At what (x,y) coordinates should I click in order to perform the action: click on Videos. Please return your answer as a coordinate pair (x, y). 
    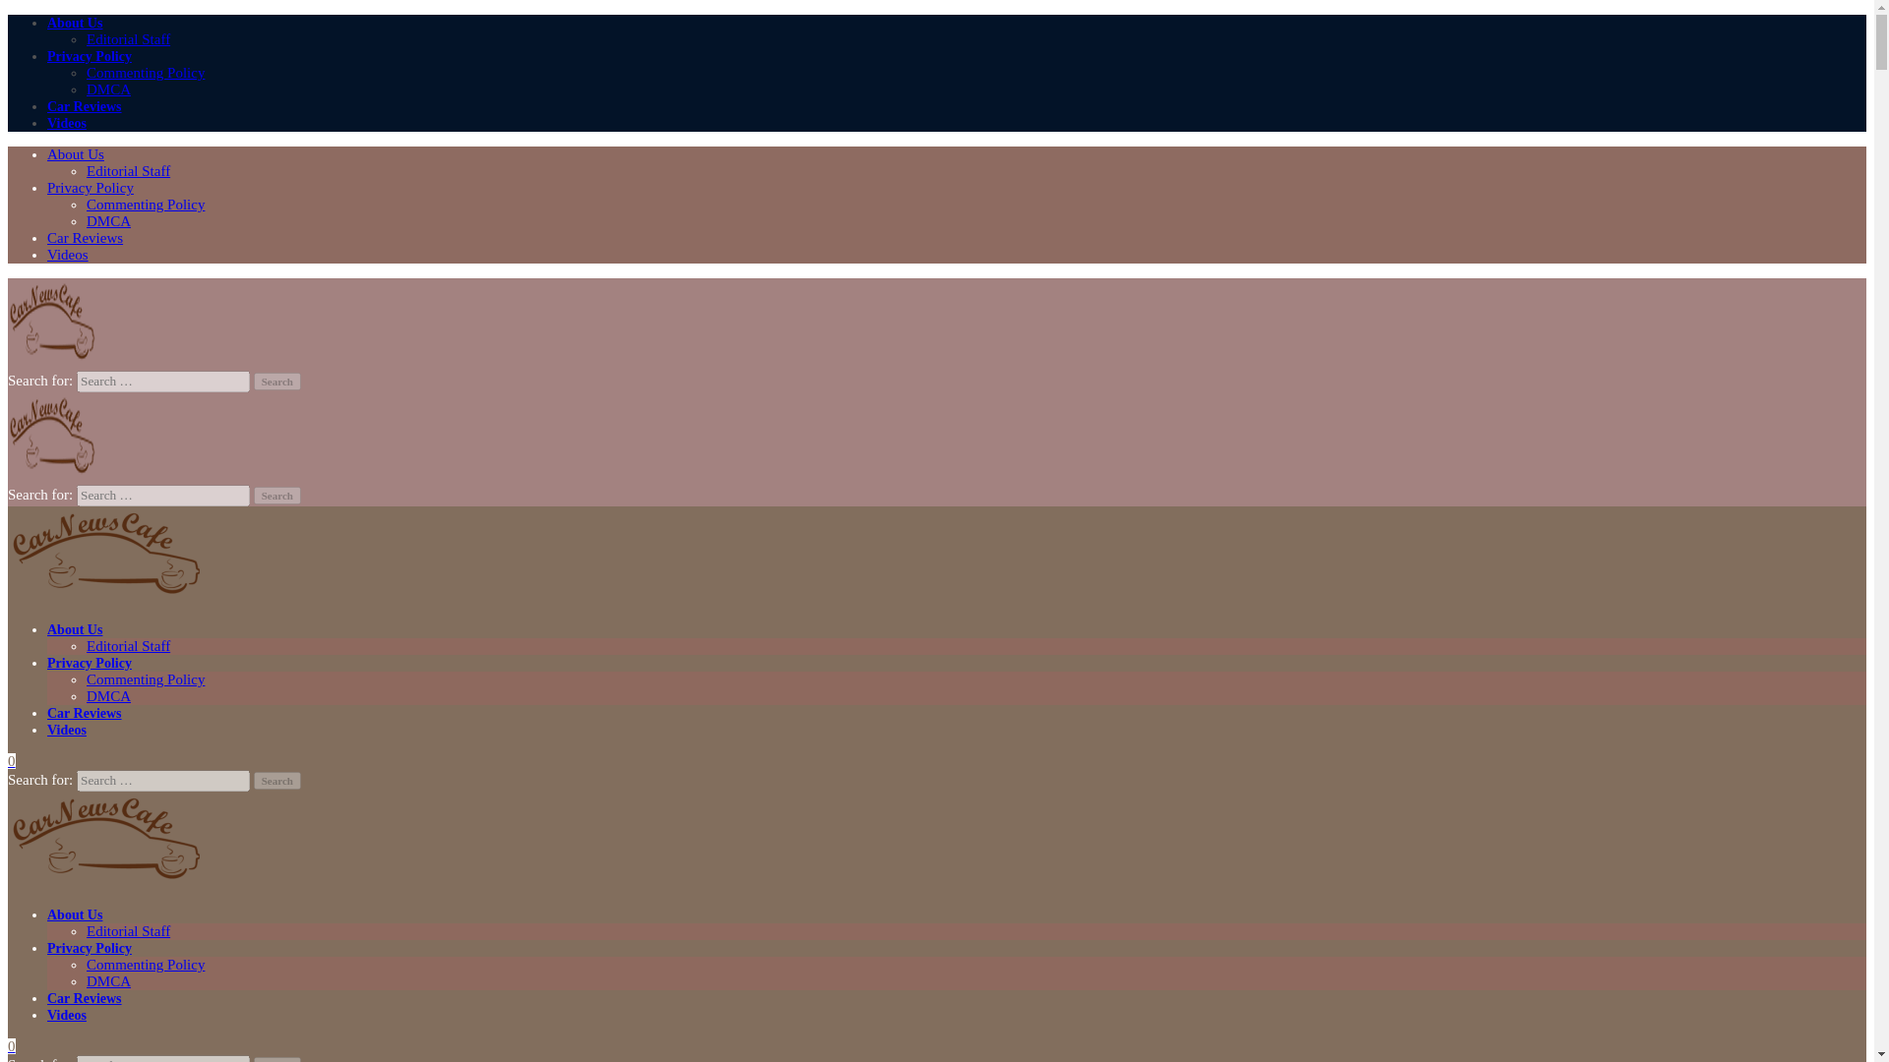
    Looking at the image, I should click on (68, 254).